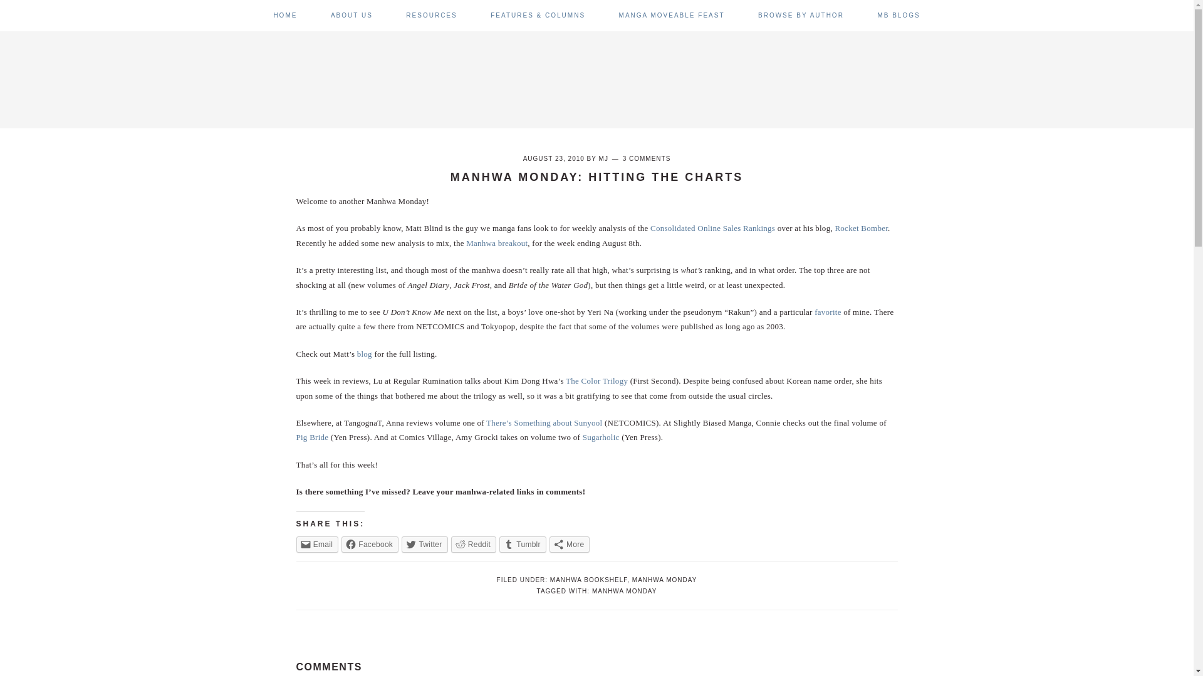 This screenshot has height=676, width=1203. What do you see at coordinates (352, 15) in the screenshot?
I see `ABOUT US` at bounding box center [352, 15].